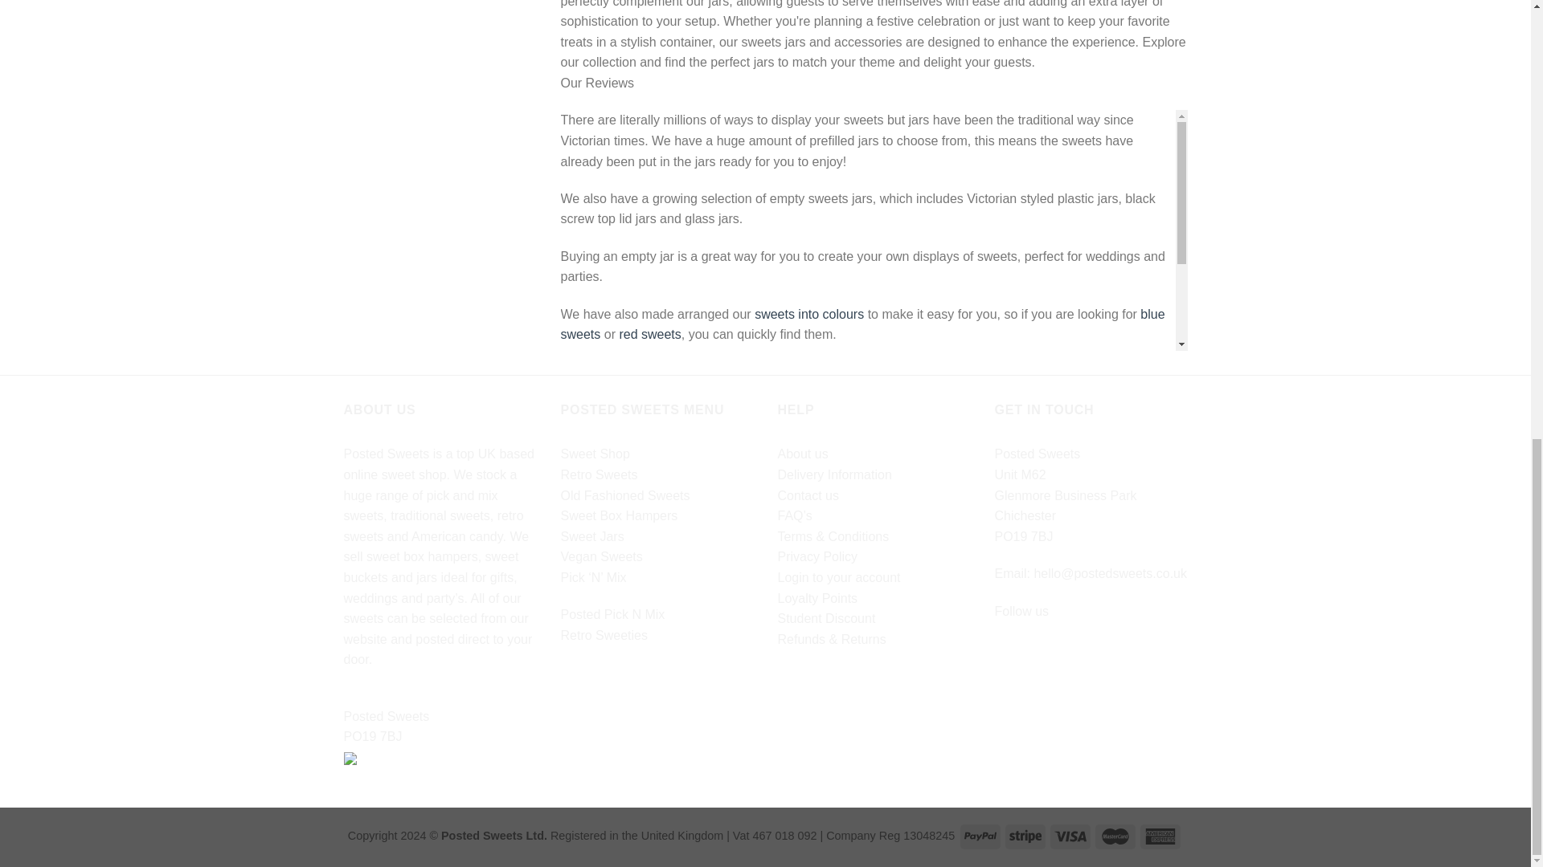 Image resolution: width=1543 pixels, height=867 pixels. Describe the element at coordinates (440, 717) in the screenshot. I see `Posted Sweets` at that location.